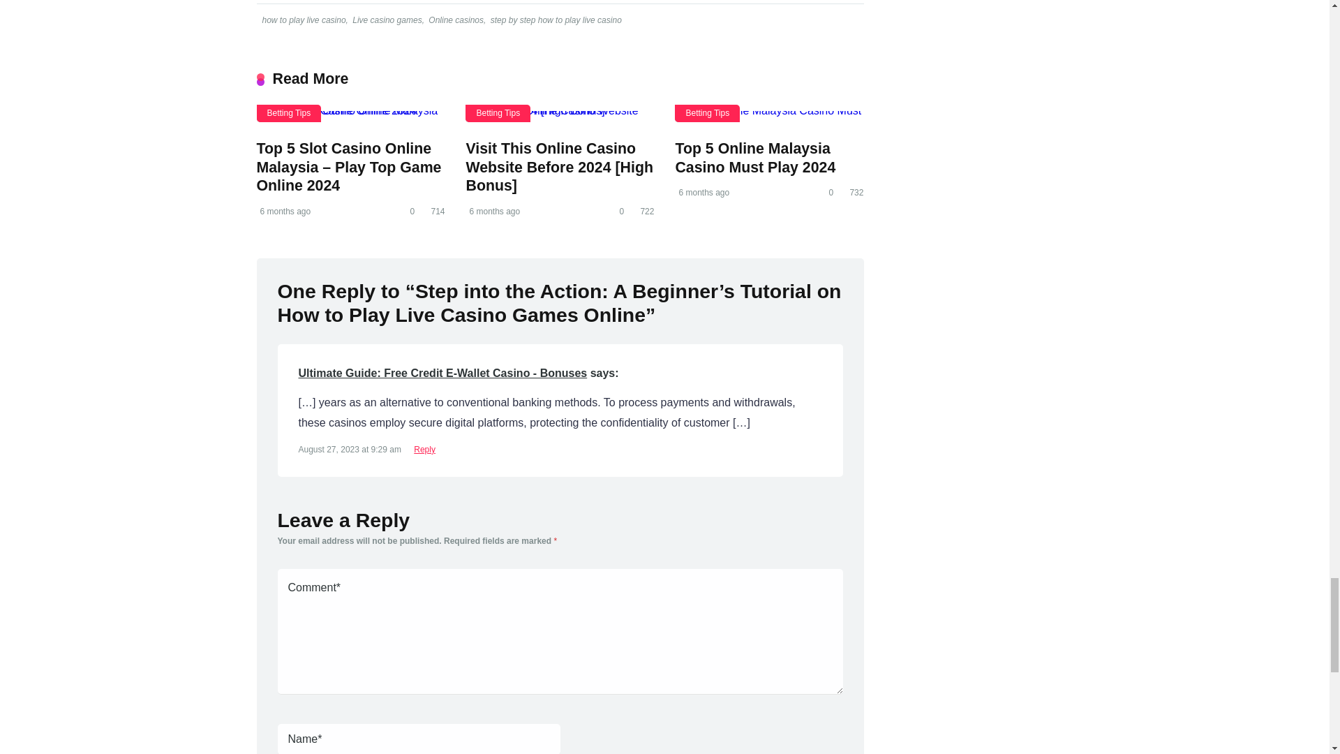 The height and width of the screenshot is (754, 1340). Describe the element at coordinates (555, 20) in the screenshot. I see `step by step how to play live casino` at that location.